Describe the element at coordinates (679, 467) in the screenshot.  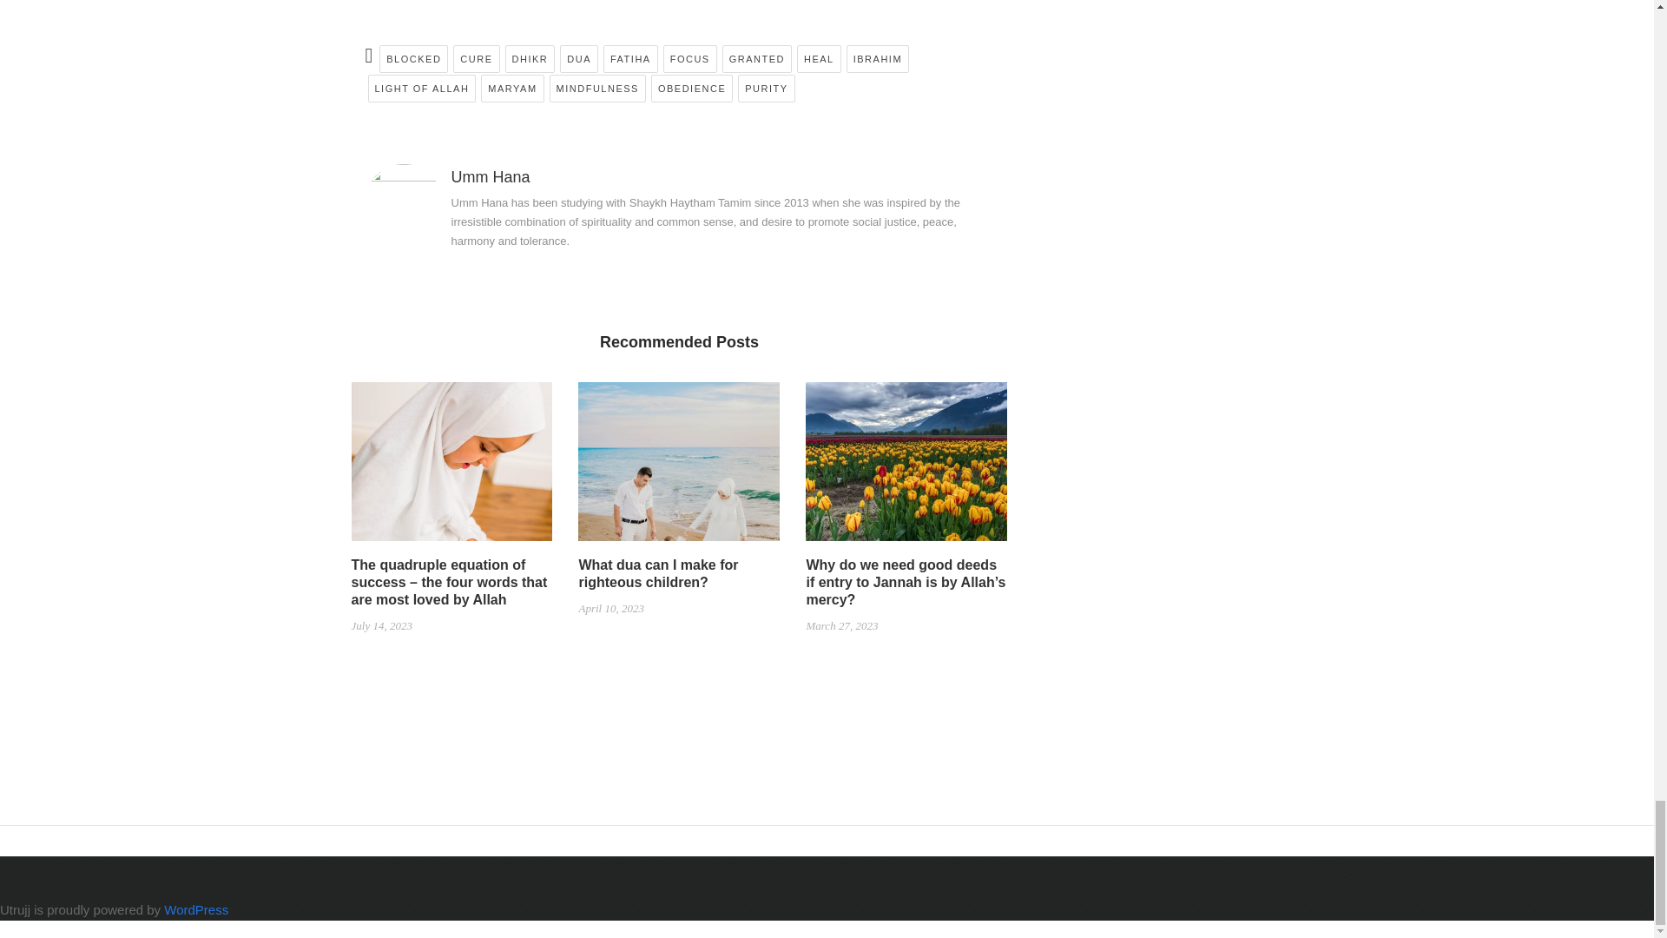
I see `What dua can I make for righteous children?` at that location.